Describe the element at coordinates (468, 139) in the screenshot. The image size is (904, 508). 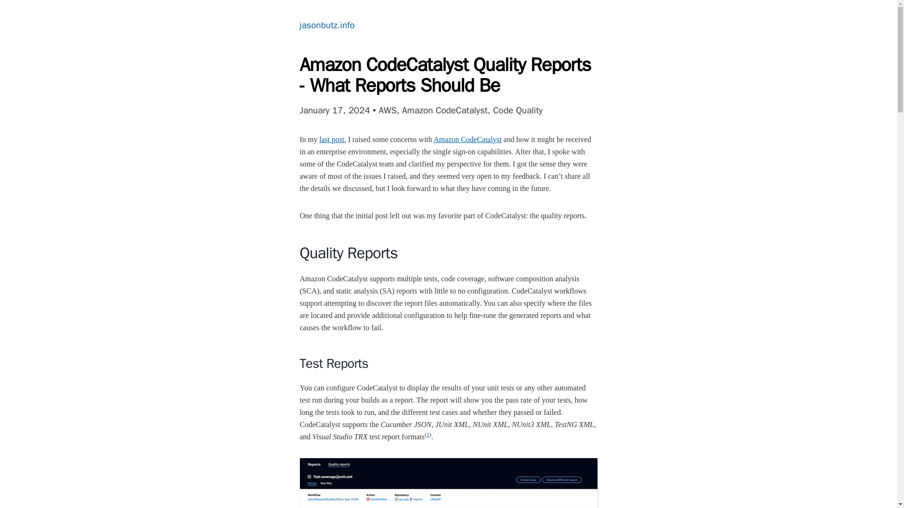
I see `Amazon CodeCatalyst` at that location.